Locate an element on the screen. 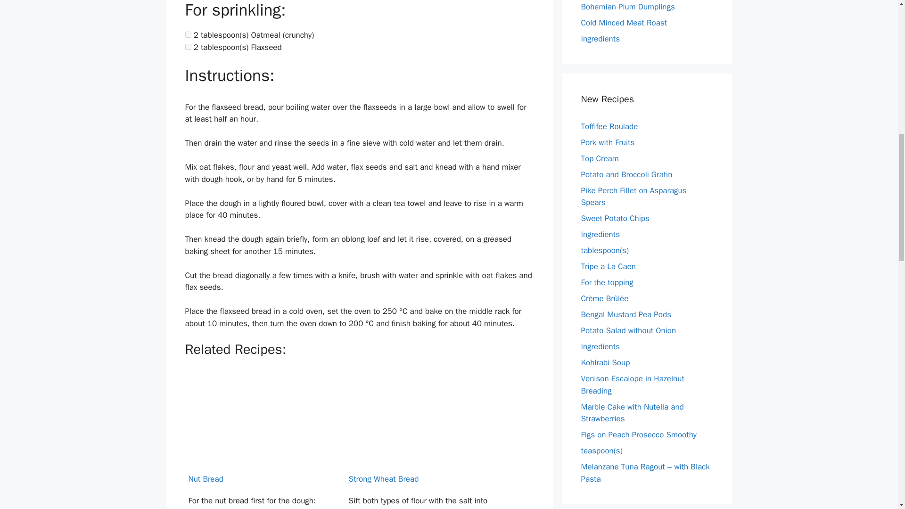 This screenshot has height=509, width=905. Cold Minced Meat Roast is located at coordinates (624, 23).